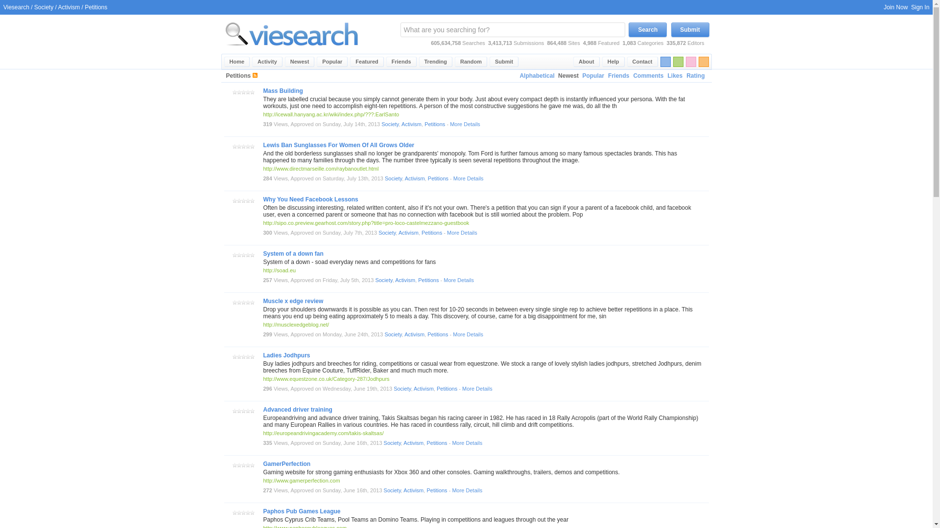 The image size is (940, 528). What do you see at coordinates (895, 7) in the screenshot?
I see `Create a Username` at bounding box center [895, 7].